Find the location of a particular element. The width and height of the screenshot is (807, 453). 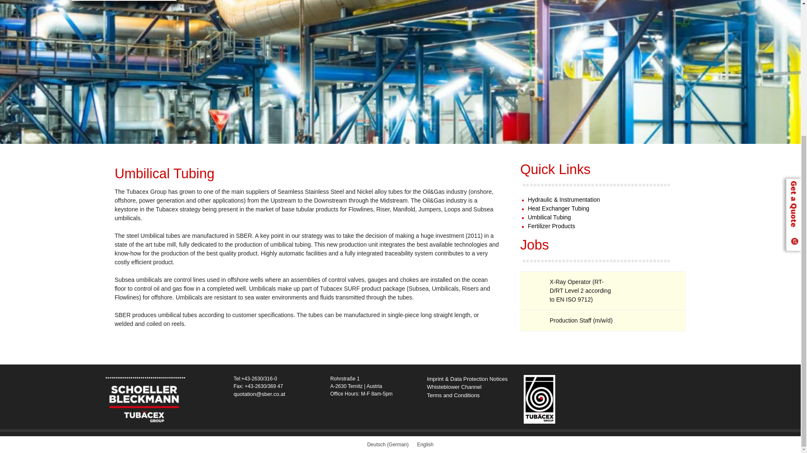

Heat Exchanger Tubing is located at coordinates (558, 208).